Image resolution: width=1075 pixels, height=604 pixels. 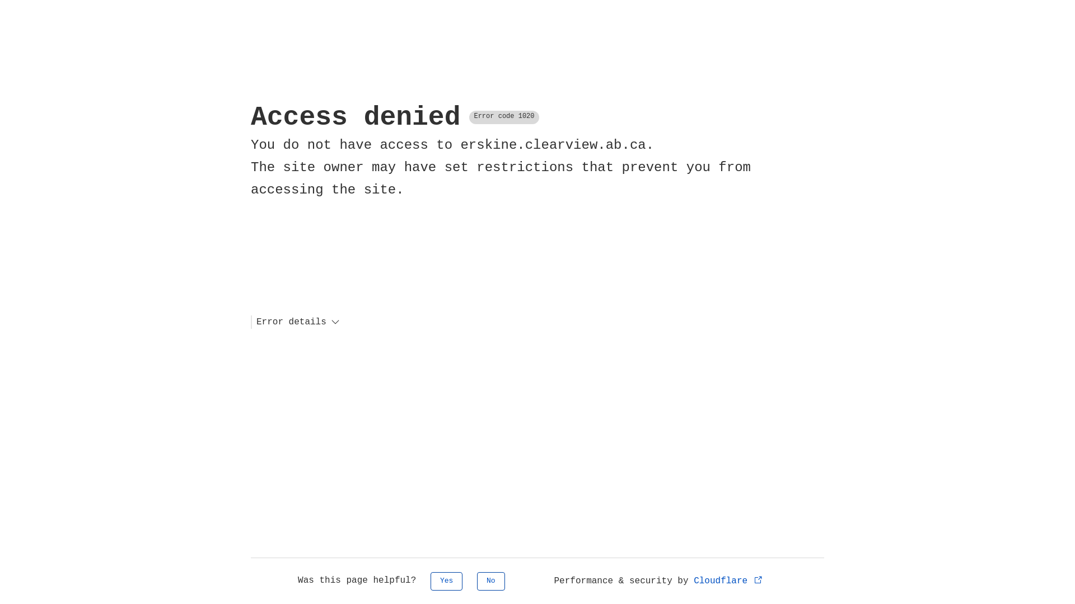 What do you see at coordinates (758, 579) in the screenshot?
I see `Opens in new tab` at bounding box center [758, 579].